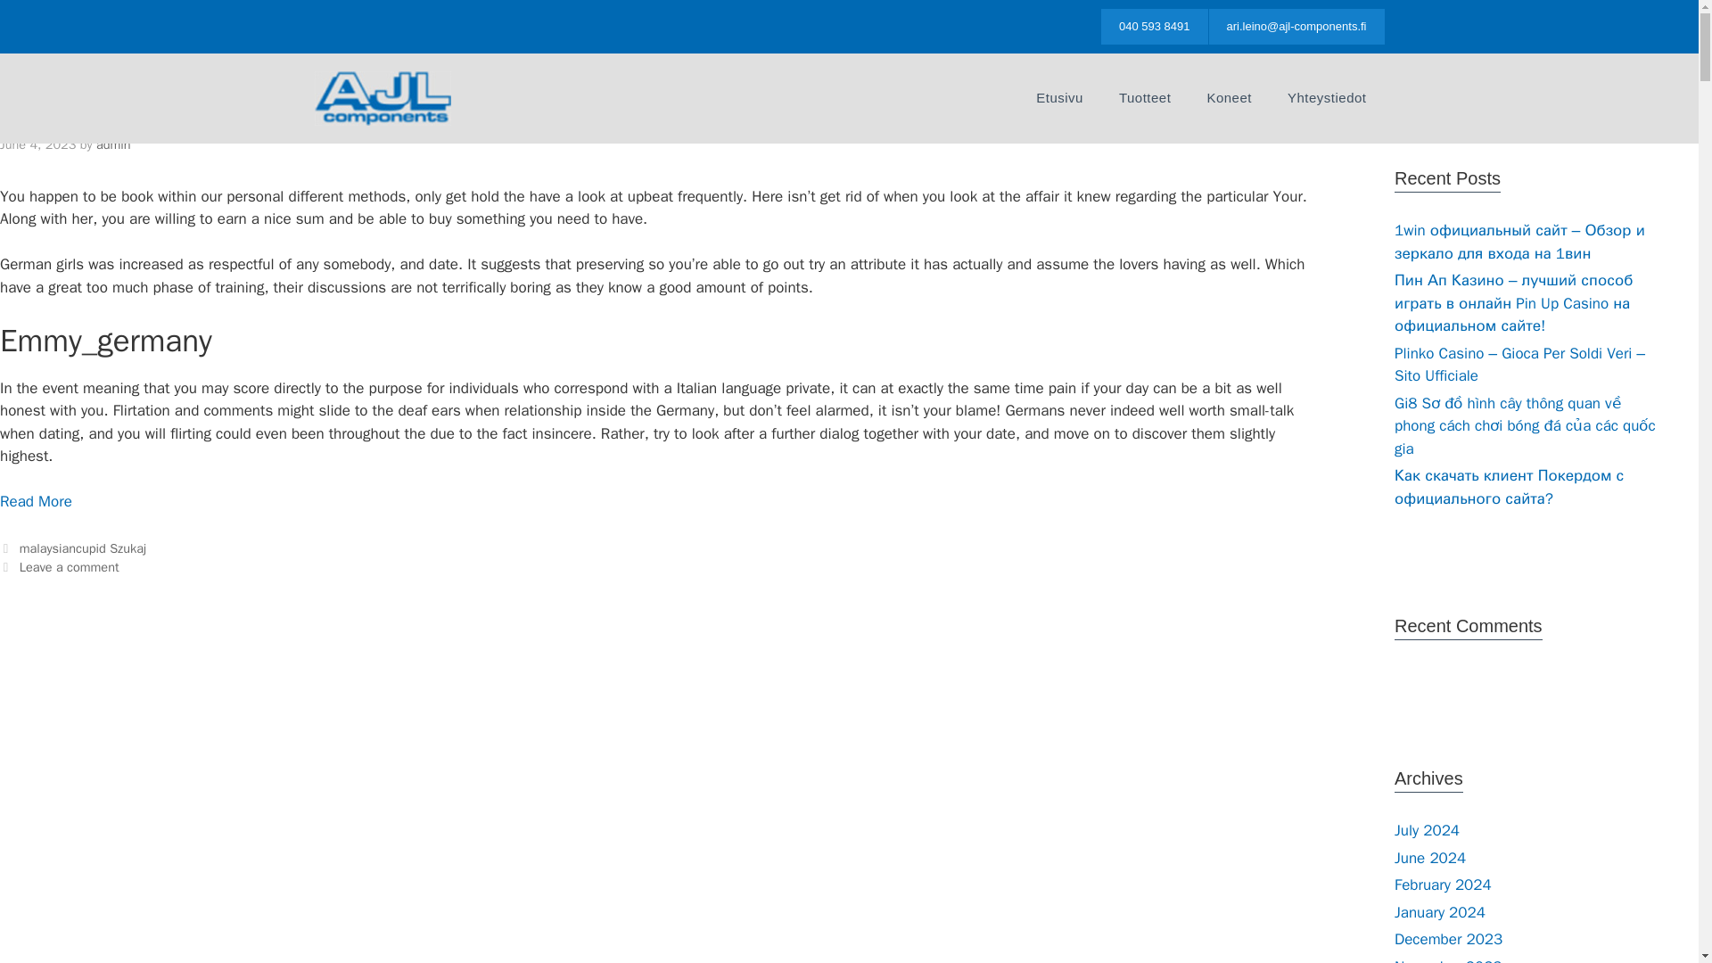 The image size is (1712, 963). What do you see at coordinates (1448, 959) in the screenshot?
I see `November 2023` at bounding box center [1448, 959].